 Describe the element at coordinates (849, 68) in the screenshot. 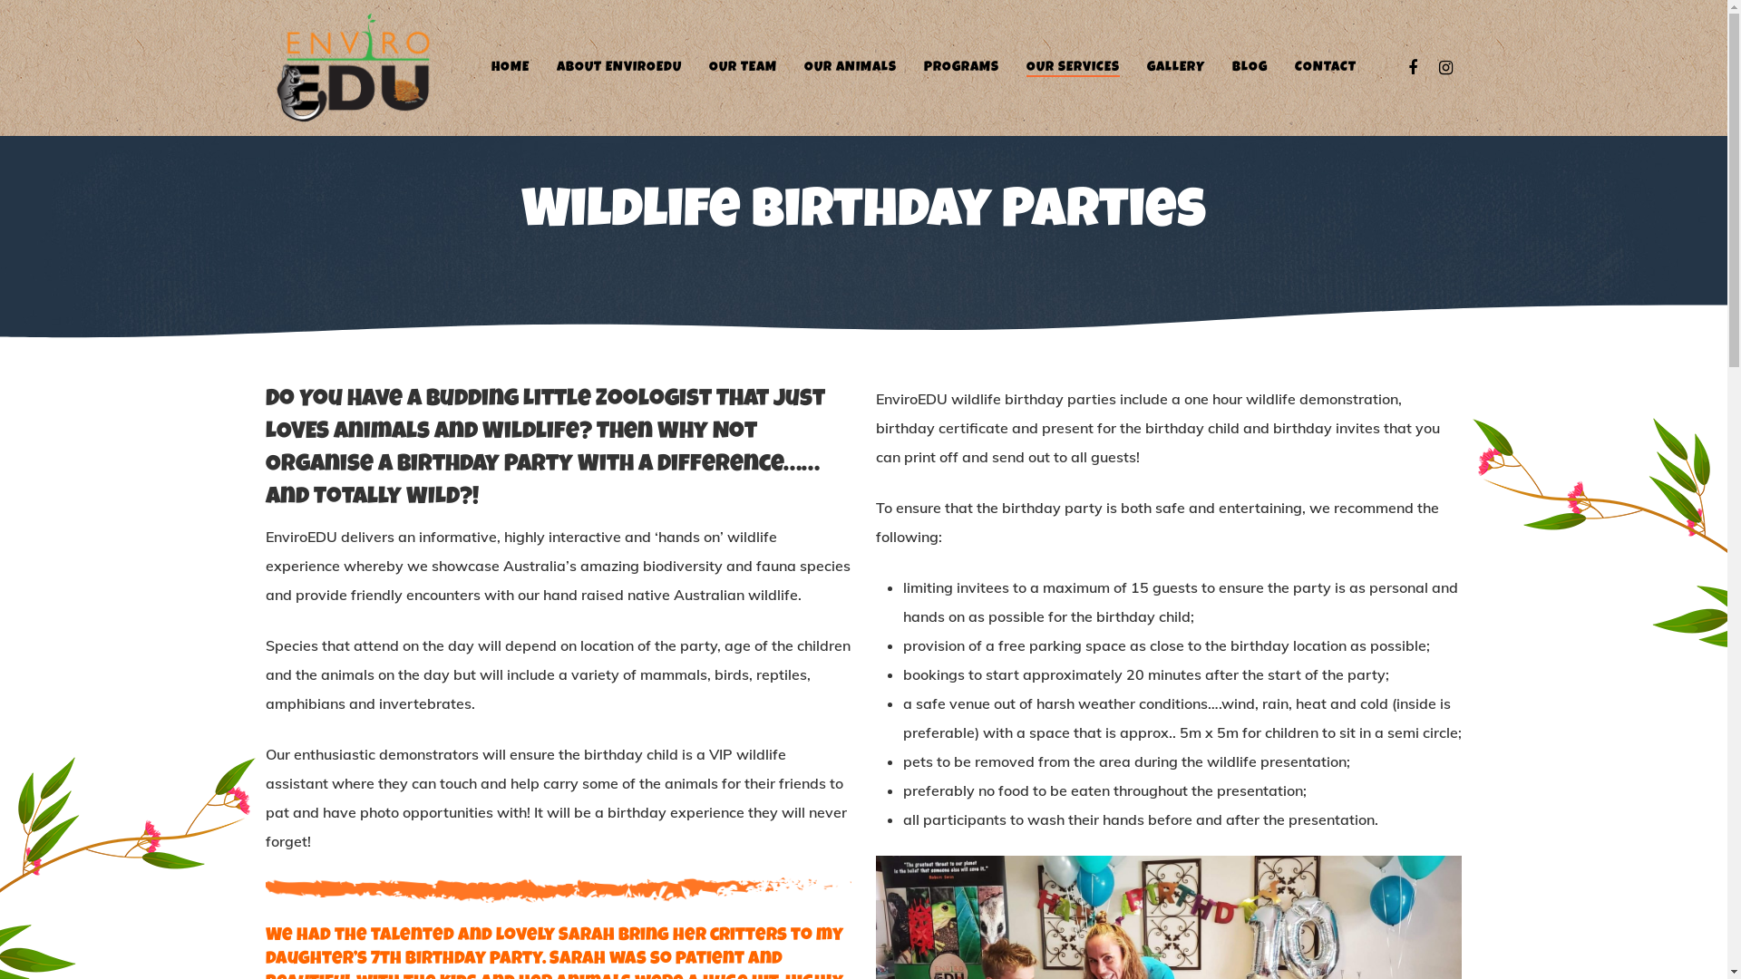

I see `OUR ANIMALS` at that location.